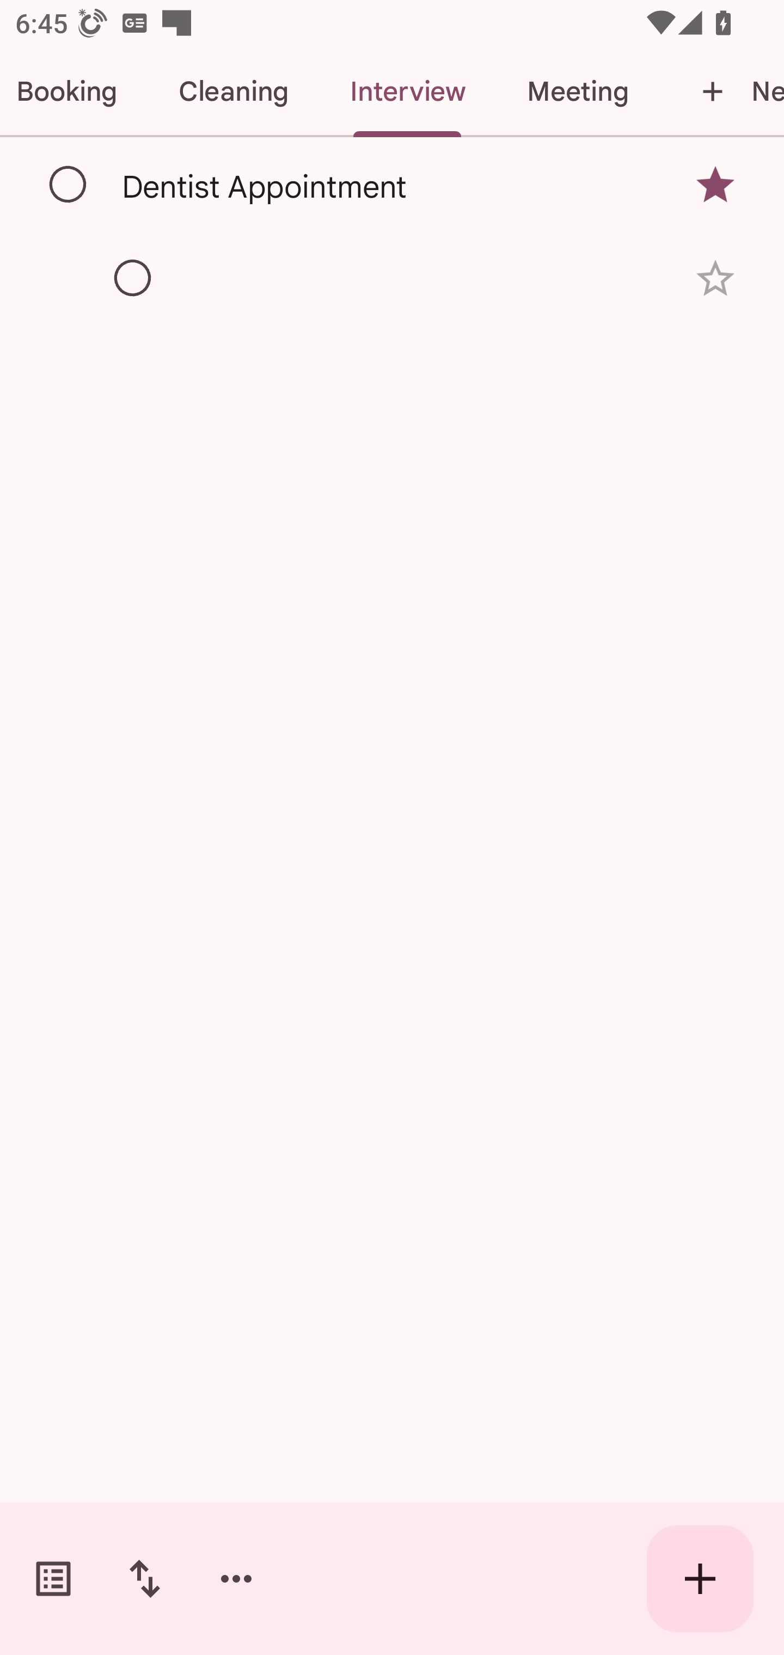  I want to click on Change sort order, so click(144, 1579).